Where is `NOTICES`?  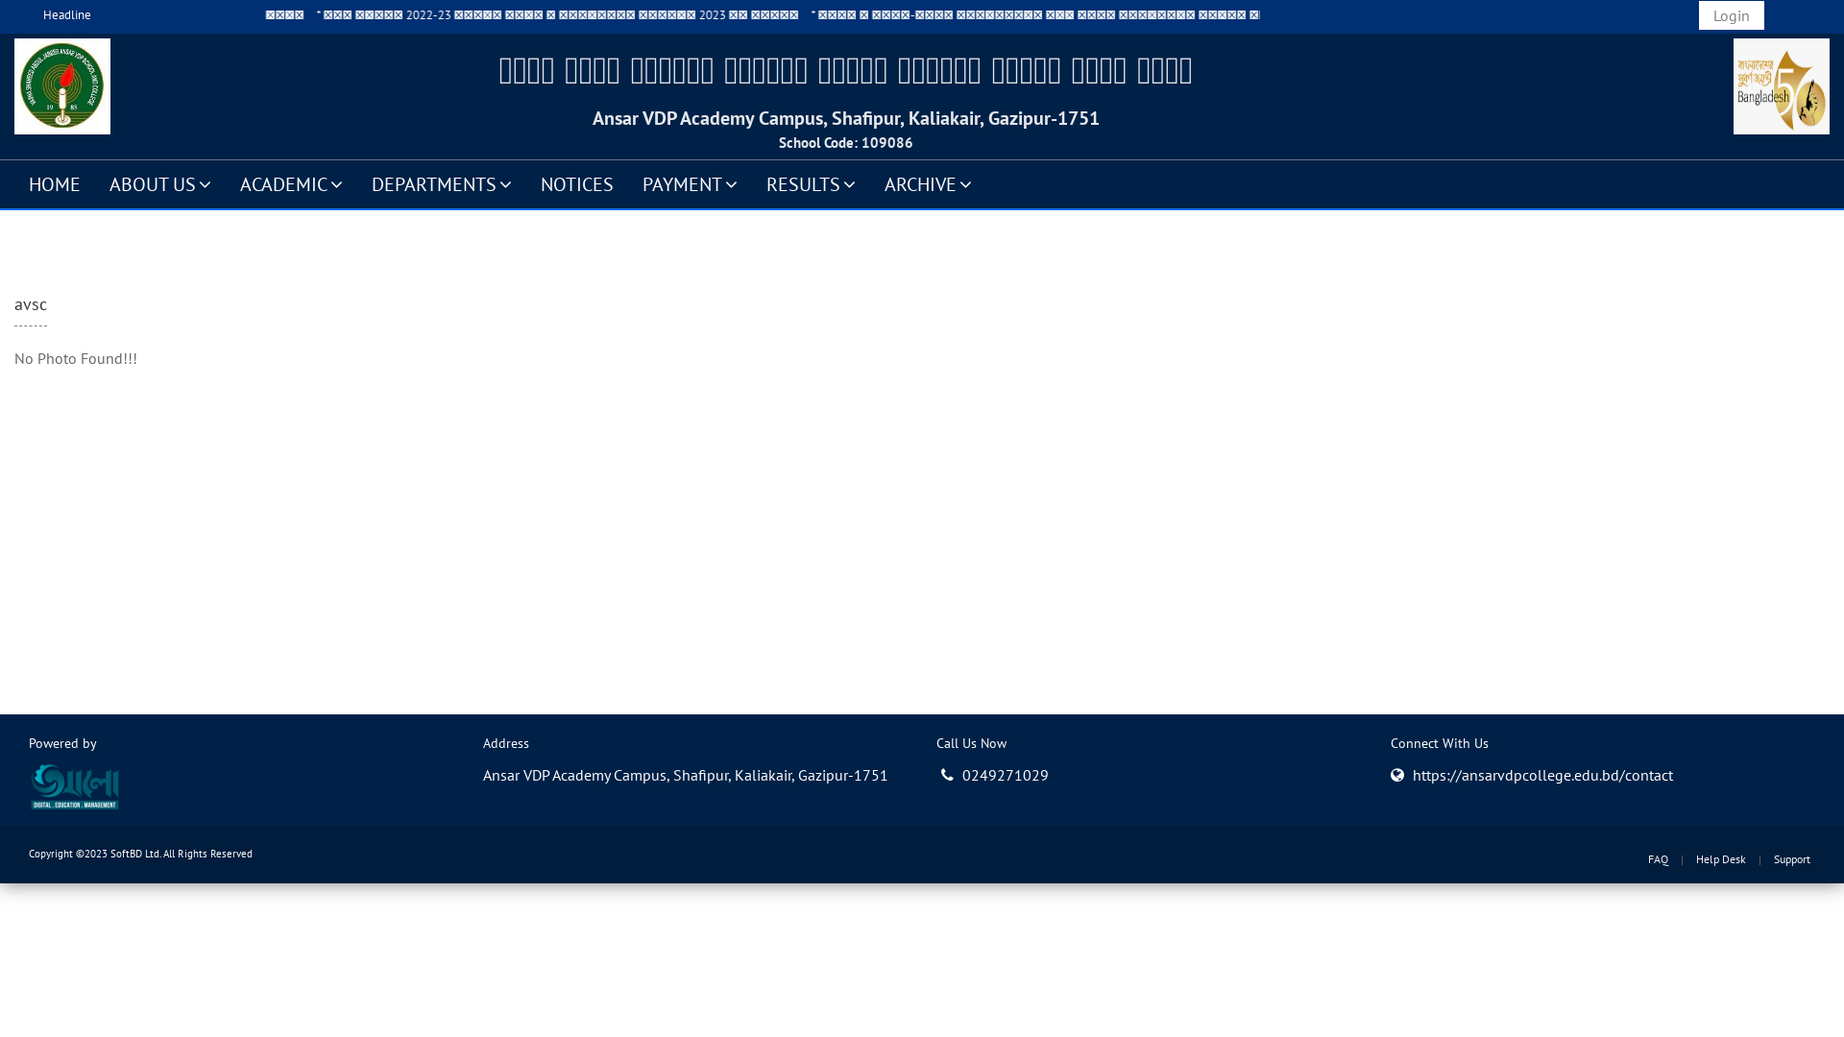
NOTICES is located at coordinates (577, 183).